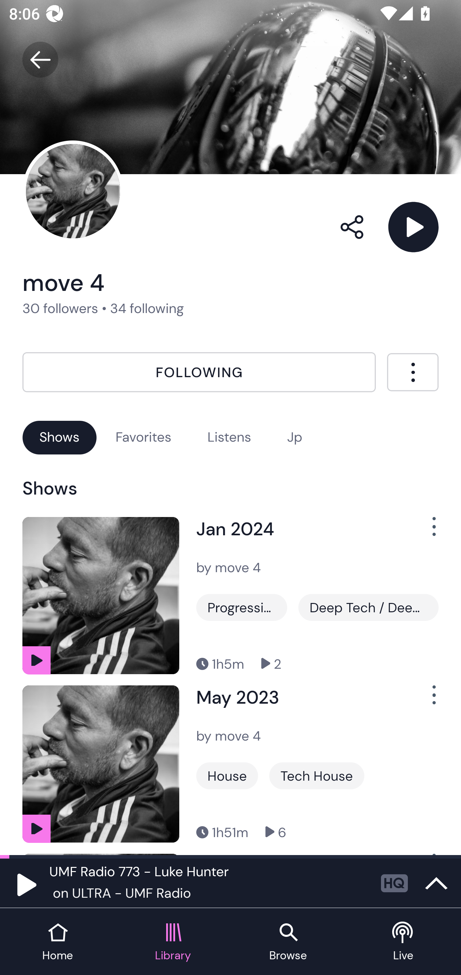  I want to click on House, so click(227, 776).